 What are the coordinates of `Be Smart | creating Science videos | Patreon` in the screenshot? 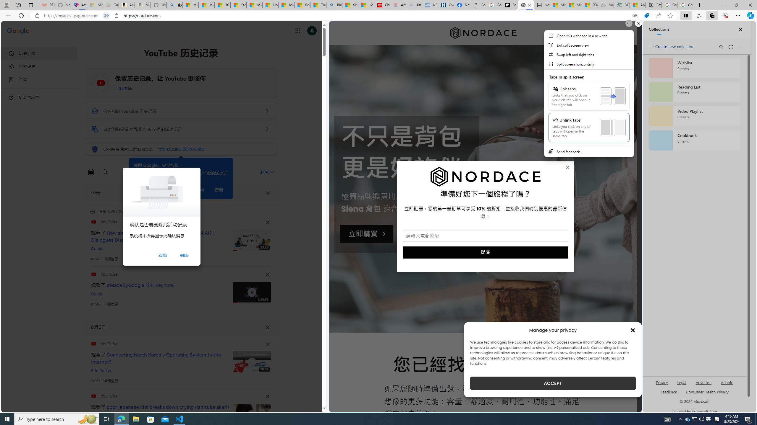 It's located at (510, 5).